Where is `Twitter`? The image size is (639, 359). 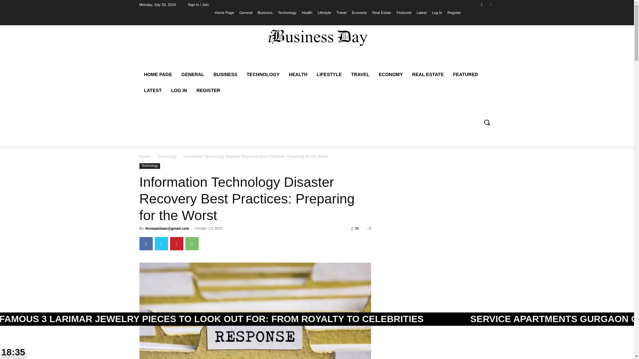
Twitter is located at coordinates (161, 243).